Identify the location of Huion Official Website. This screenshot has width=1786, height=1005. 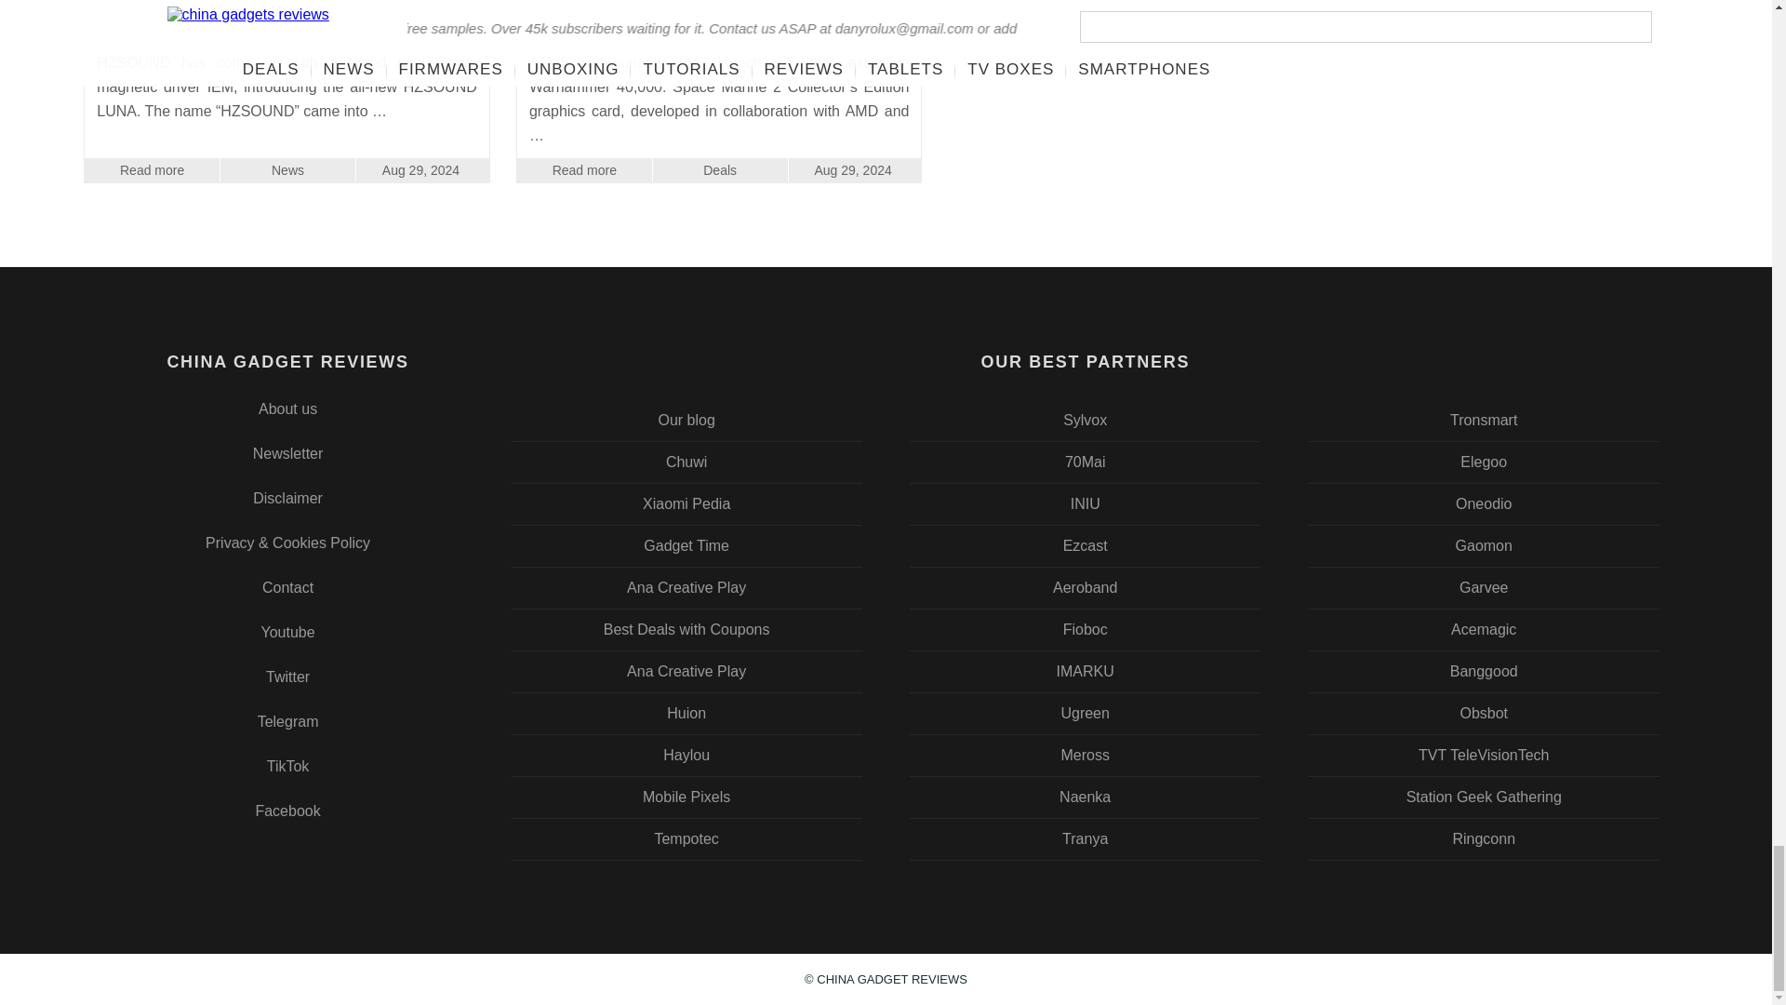
(686, 714).